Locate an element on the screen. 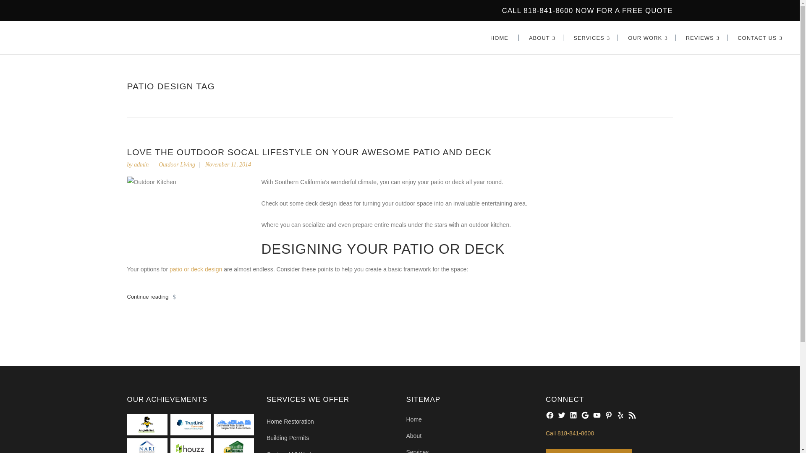  CONTACT US is located at coordinates (759, 37).